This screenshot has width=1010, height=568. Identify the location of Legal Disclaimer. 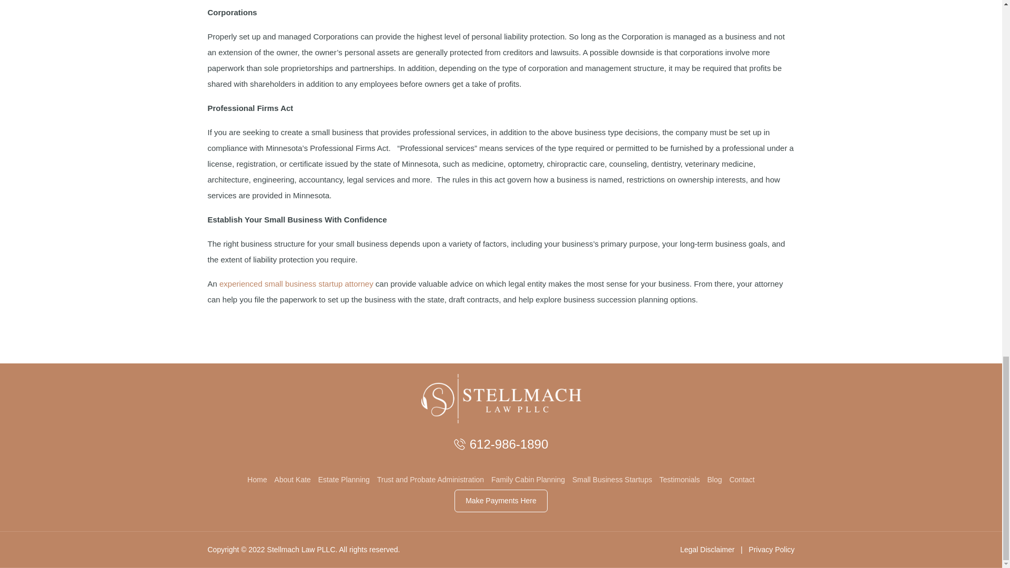
(707, 549).